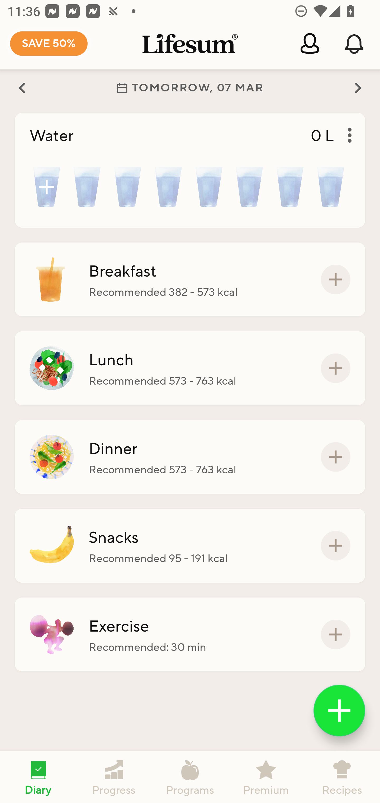 The width and height of the screenshot is (380, 803). What do you see at coordinates (190, 634) in the screenshot?
I see `Exercise Recommended: 30 min` at bounding box center [190, 634].